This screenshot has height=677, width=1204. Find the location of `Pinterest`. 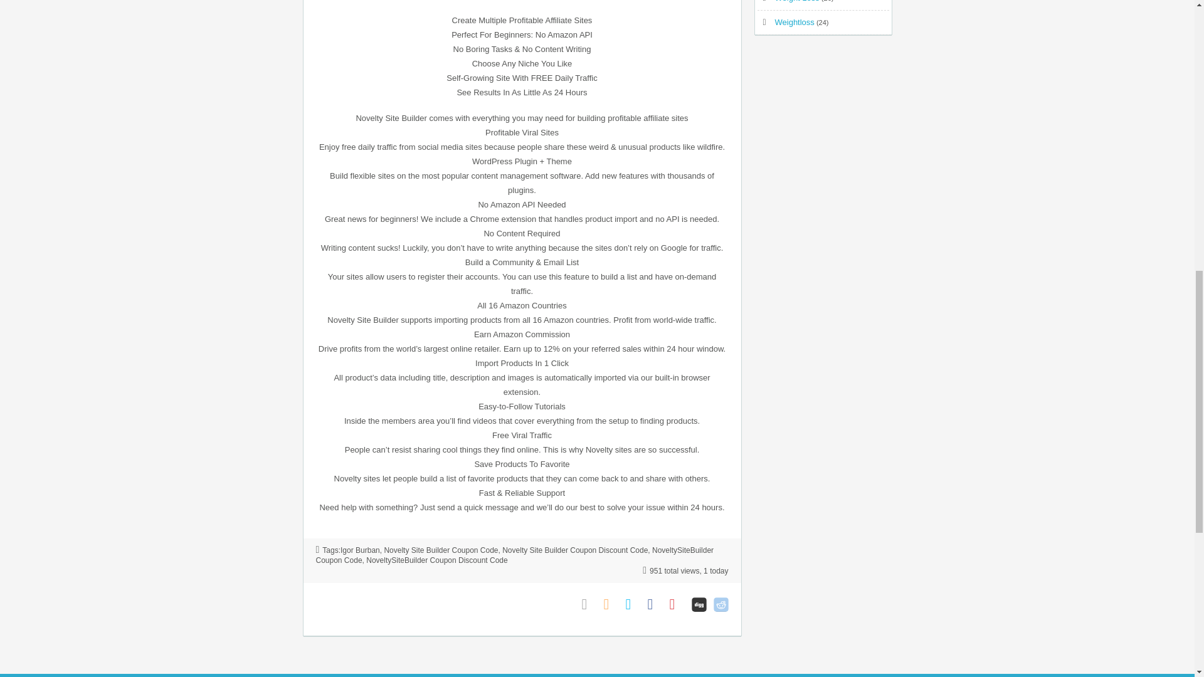

Pinterest is located at coordinates (677, 604).